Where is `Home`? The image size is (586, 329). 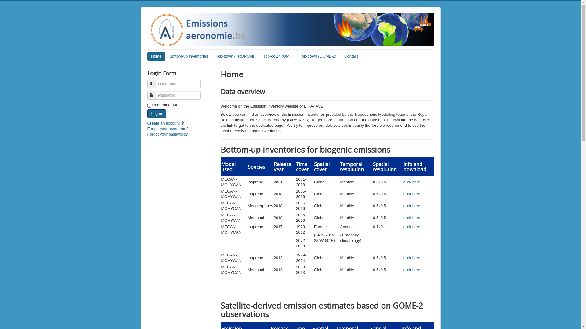 Home is located at coordinates (156, 56).